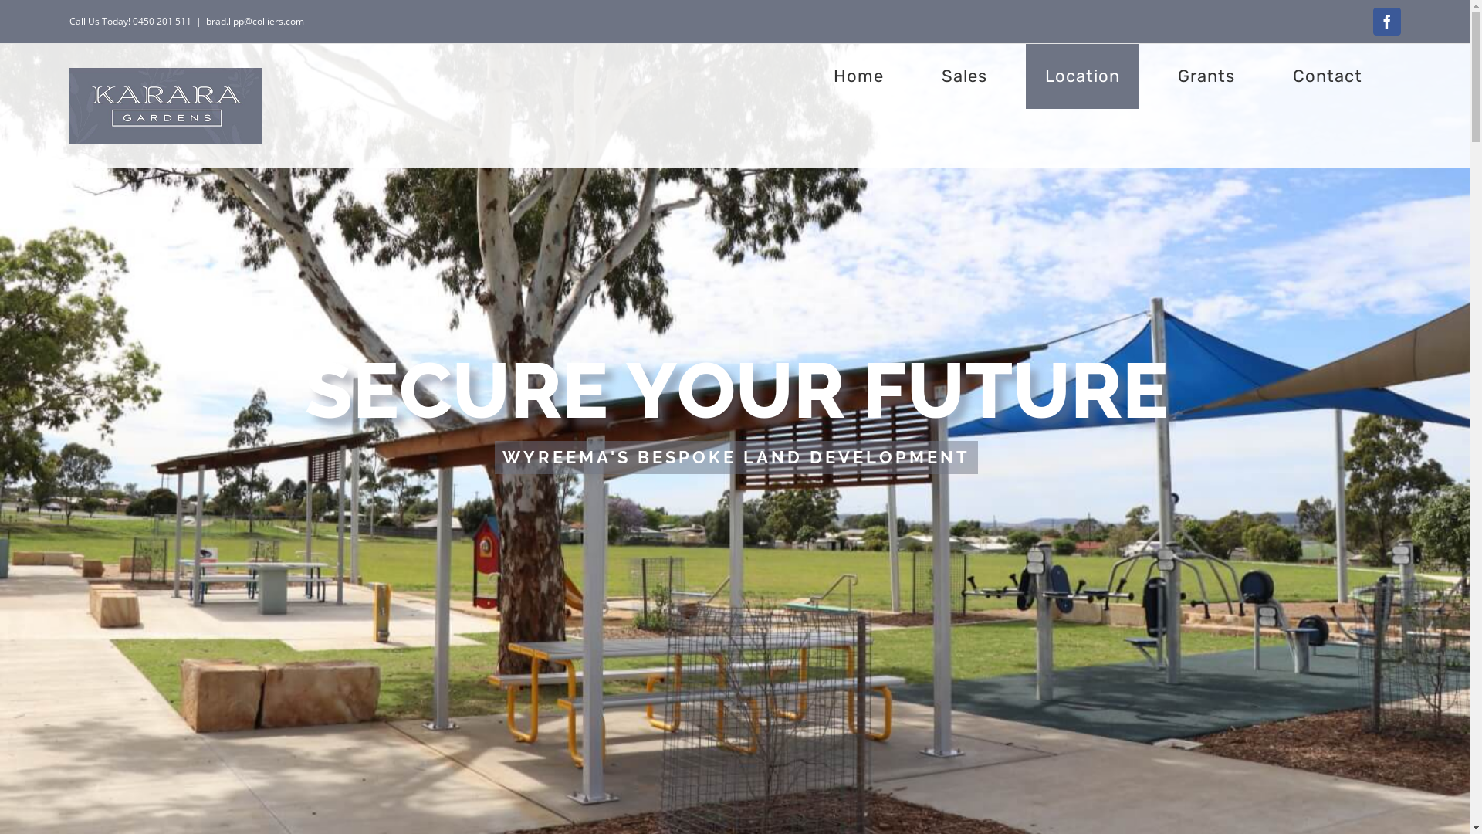  What do you see at coordinates (858, 76) in the screenshot?
I see `Home` at bounding box center [858, 76].